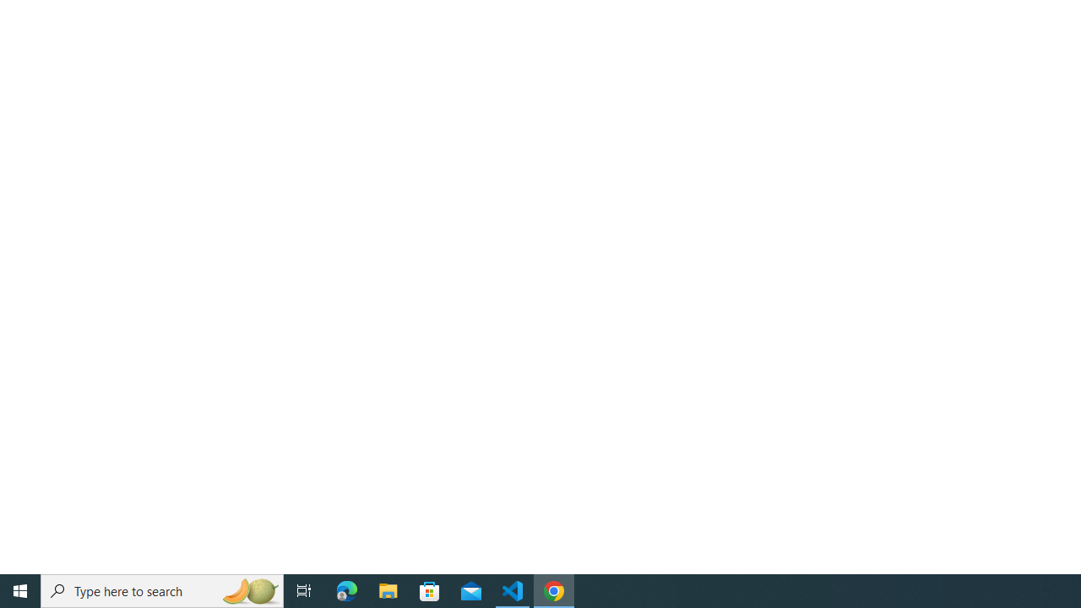 This screenshot has width=1081, height=608. What do you see at coordinates (250, 591) in the screenshot?
I see `Search highlights icon opens search home window` at bounding box center [250, 591].